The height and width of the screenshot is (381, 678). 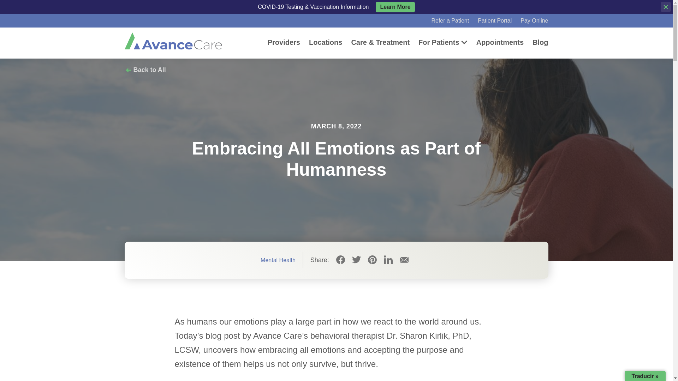 What do you see at coordinates (450, 20) in the screenshot?
I see `Refer a Patient` at bounding box center [450, 20].